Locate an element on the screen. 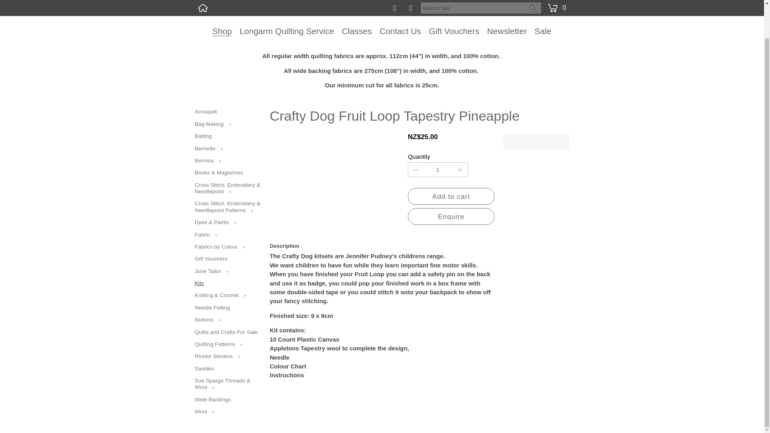  Fabric      is located at coordinates (228, 235).